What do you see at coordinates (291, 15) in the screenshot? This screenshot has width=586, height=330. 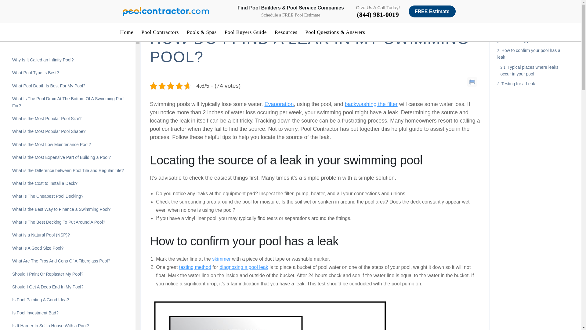 I see `Schedule a FREE Pool Estimate` at bounding box center [291, 15].